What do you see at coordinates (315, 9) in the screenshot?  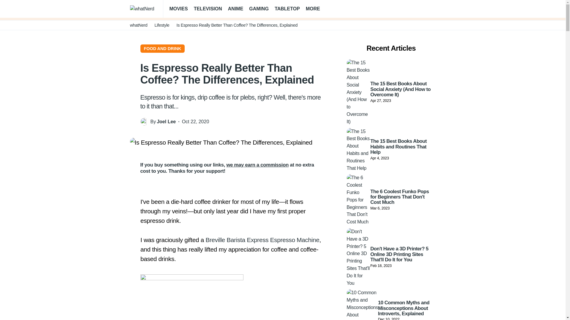 I see `MORE` at bounding box center [315, 9].